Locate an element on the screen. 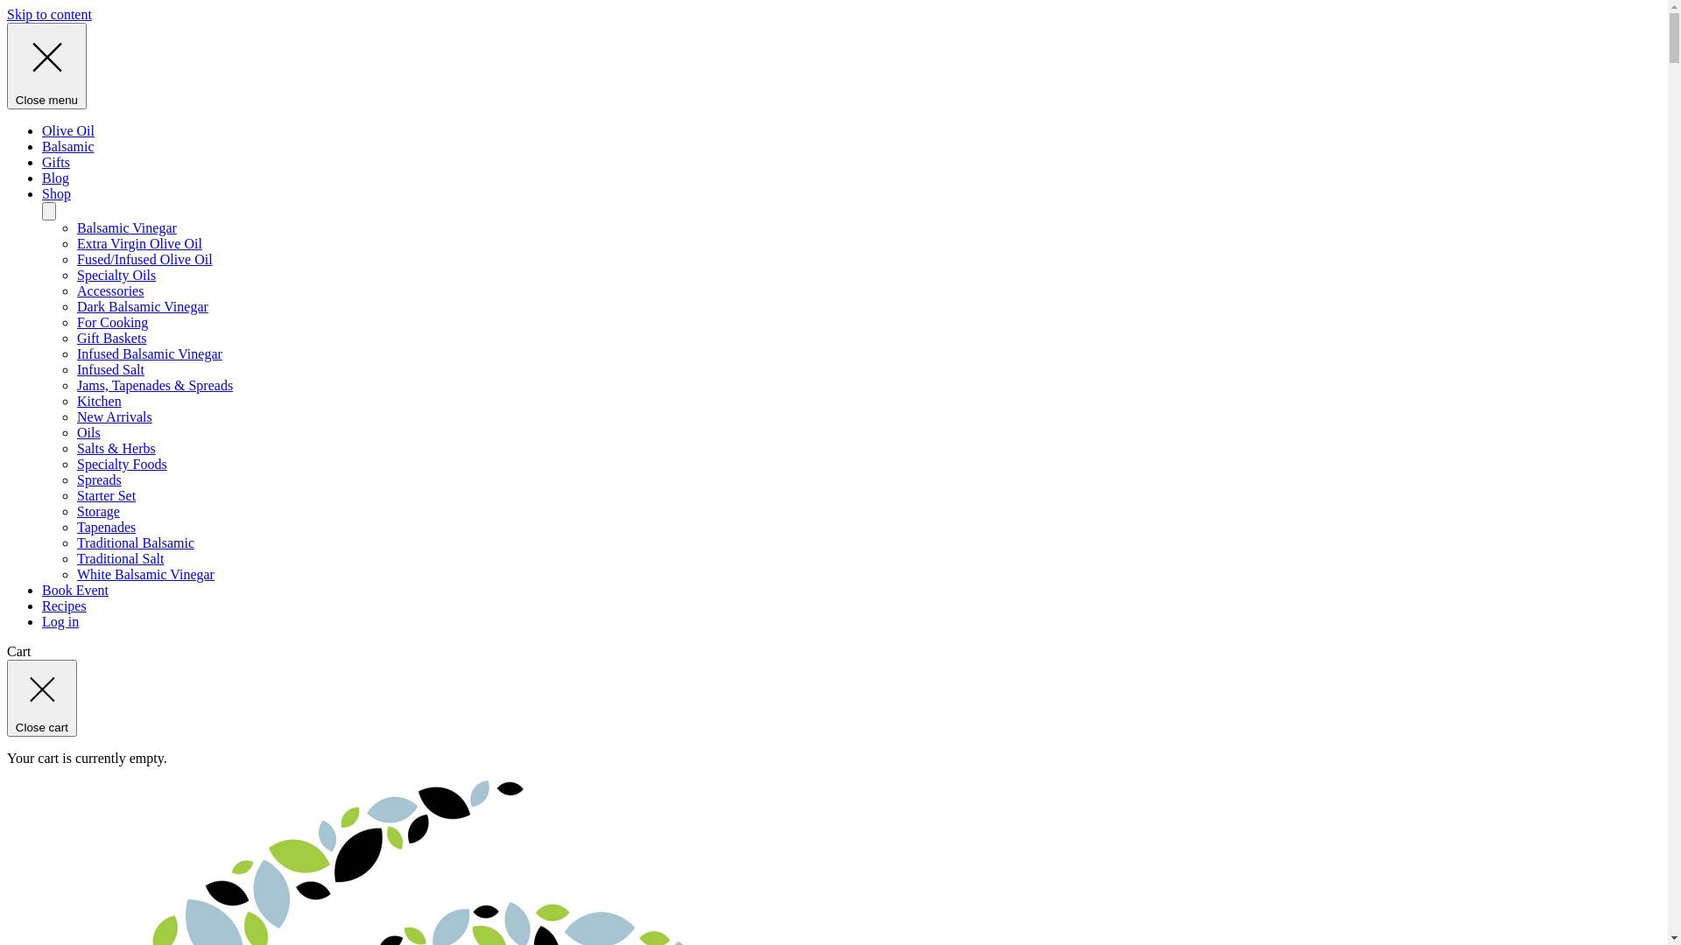 This screenshot has height=945, width=1681. Spreads is located at coordinates (100, 479).